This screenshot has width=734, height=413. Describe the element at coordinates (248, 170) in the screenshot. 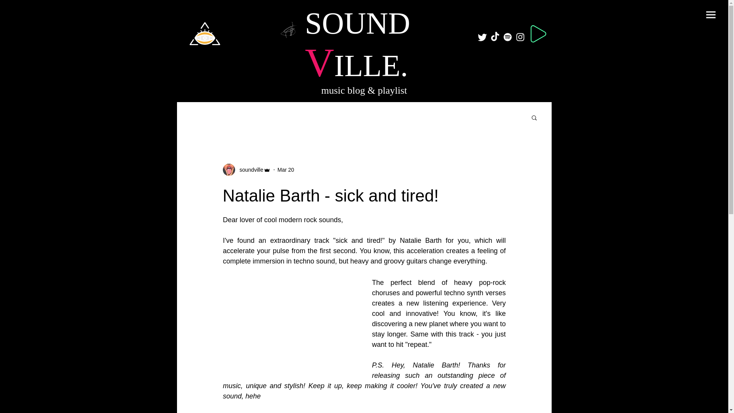

I see `soundville` at that location.